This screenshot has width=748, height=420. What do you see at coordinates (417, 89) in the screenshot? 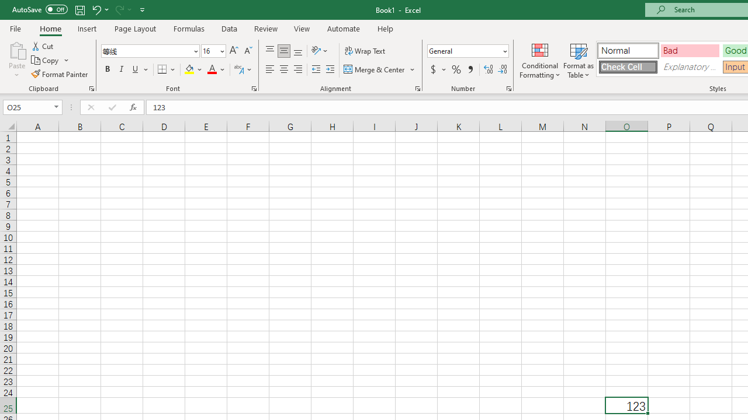
I see `Format Cell Alignment` at bounding box center [417, 89].